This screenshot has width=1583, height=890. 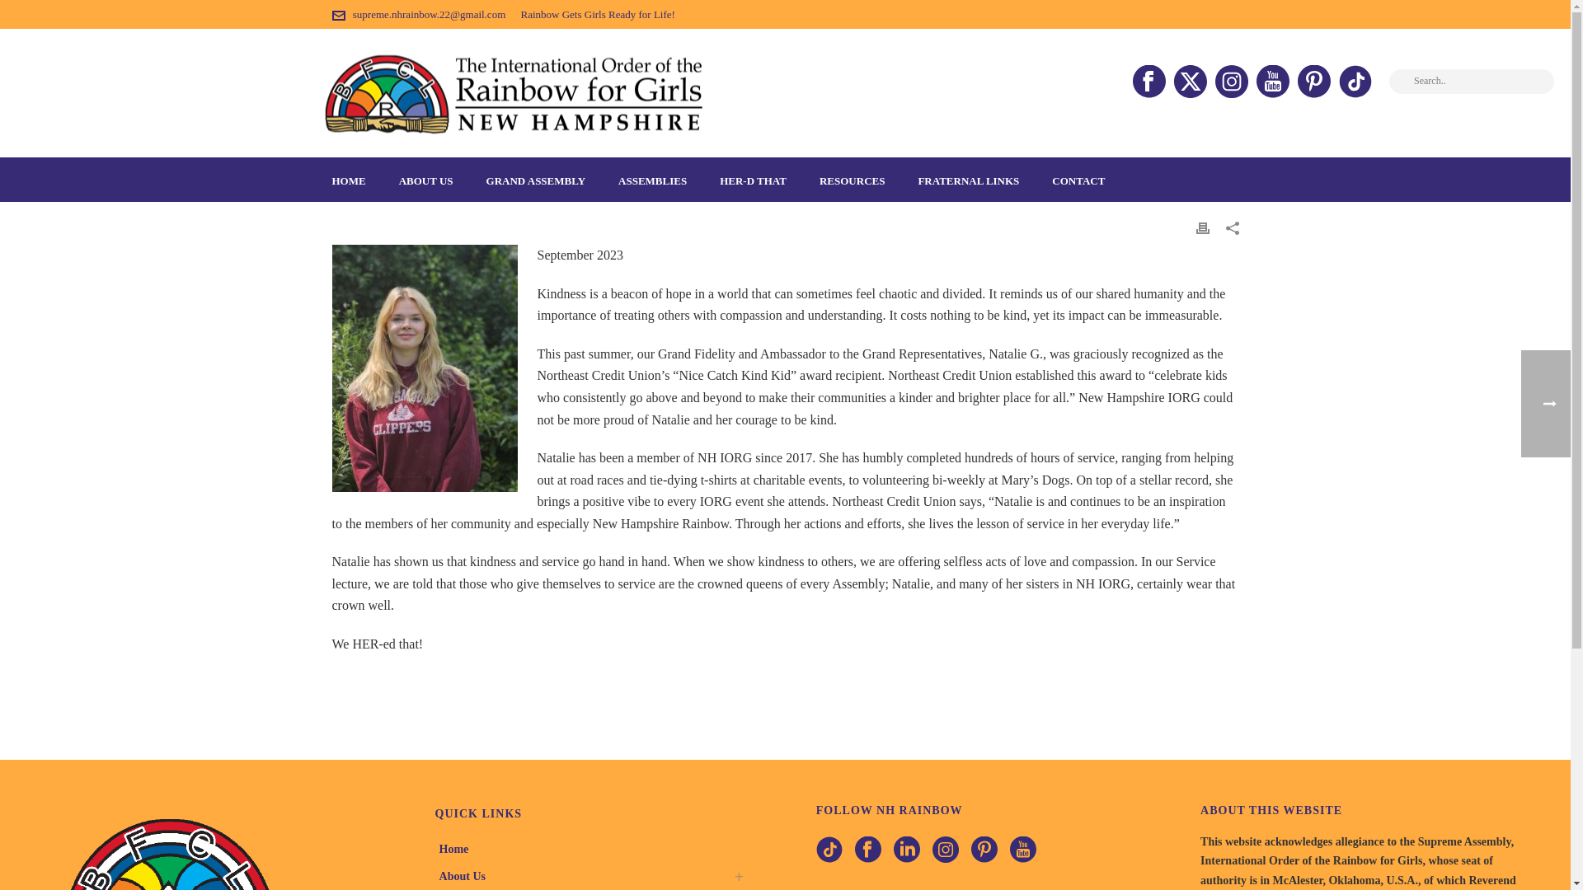 What do you see at coordinates (348, 180) in the screenshot?
I see `HOME` at bounding box center [348, 180].